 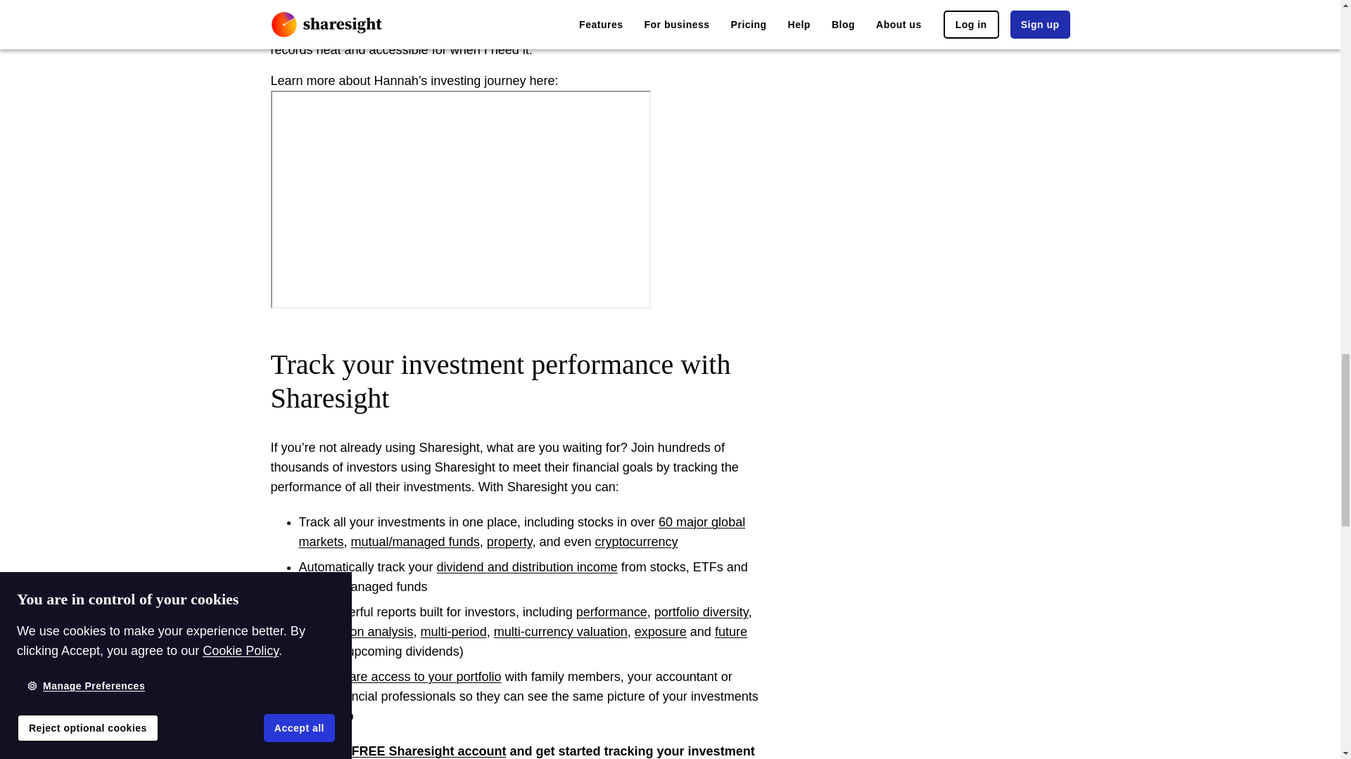 I want to click on Sign up for a FREE Sharesight account, so click(x=388, y=751).